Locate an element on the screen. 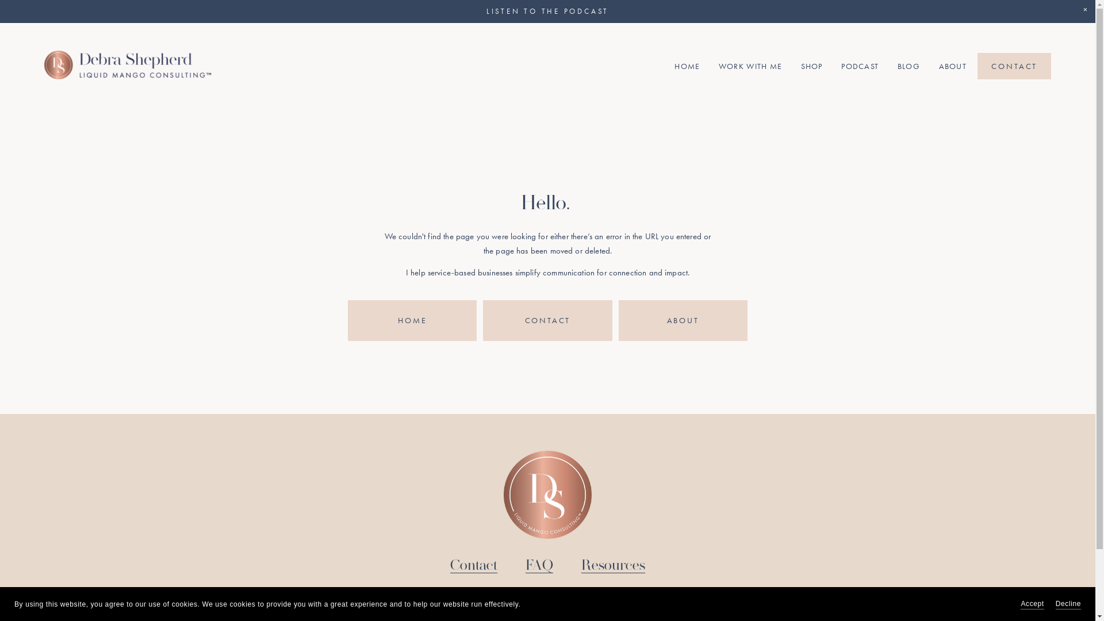 The width and height of the screenshot is (1104, 621). CONTACT is located at coordinates (547, 321).